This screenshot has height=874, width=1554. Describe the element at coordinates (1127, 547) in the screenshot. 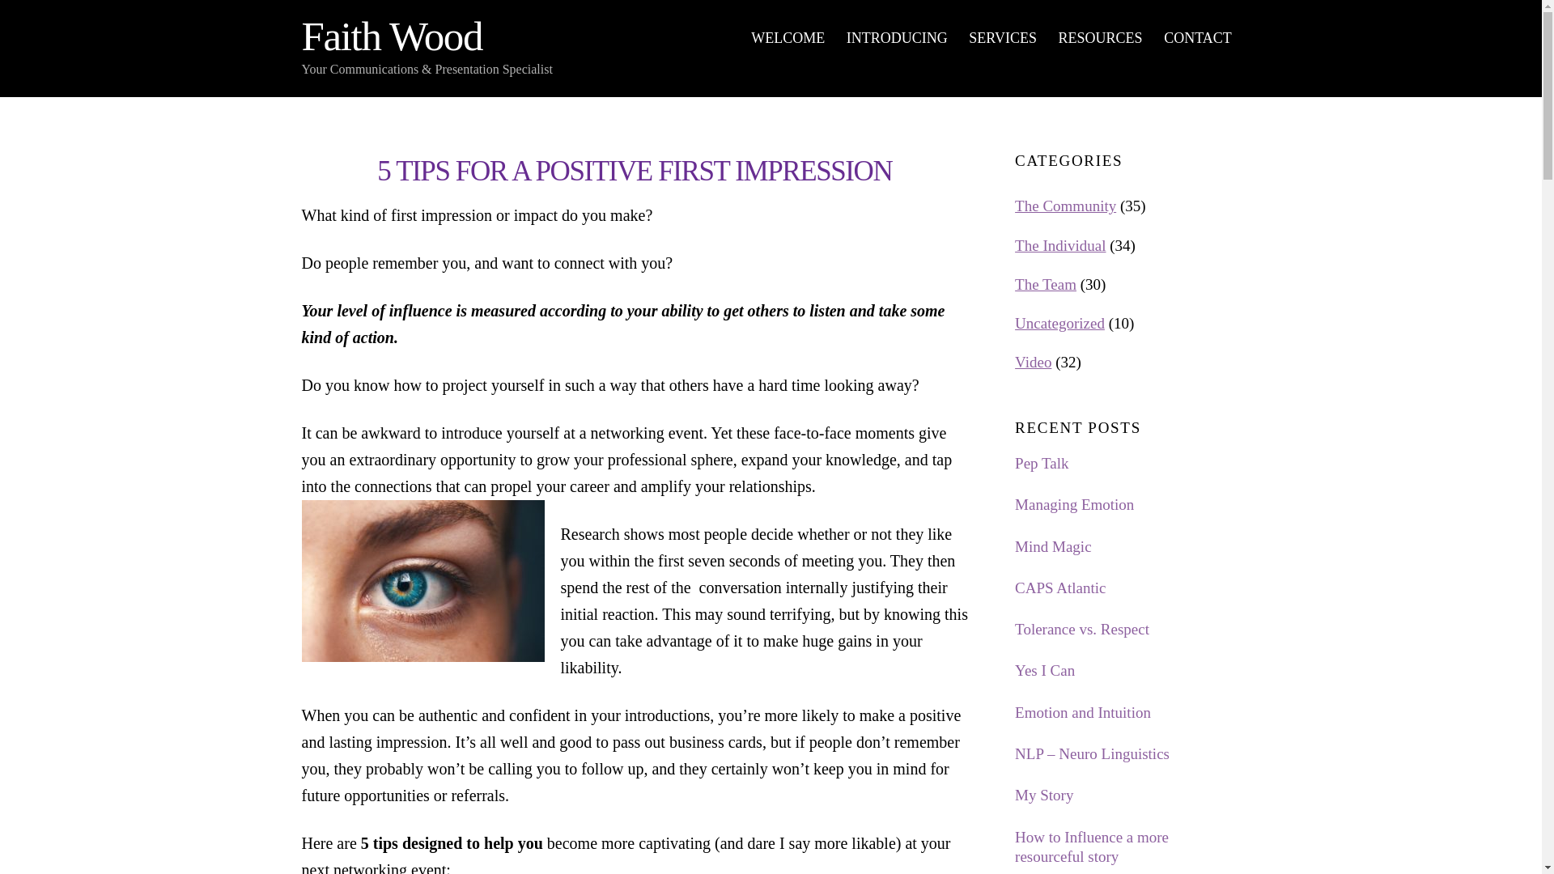

I see `RESOURCES` at that location.